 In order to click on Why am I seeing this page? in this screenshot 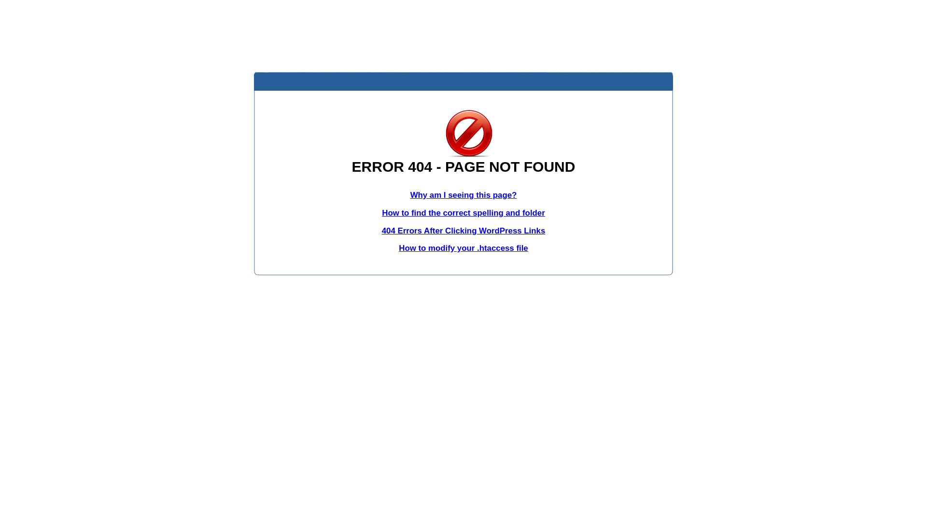, I will do `click(463, 195)`.